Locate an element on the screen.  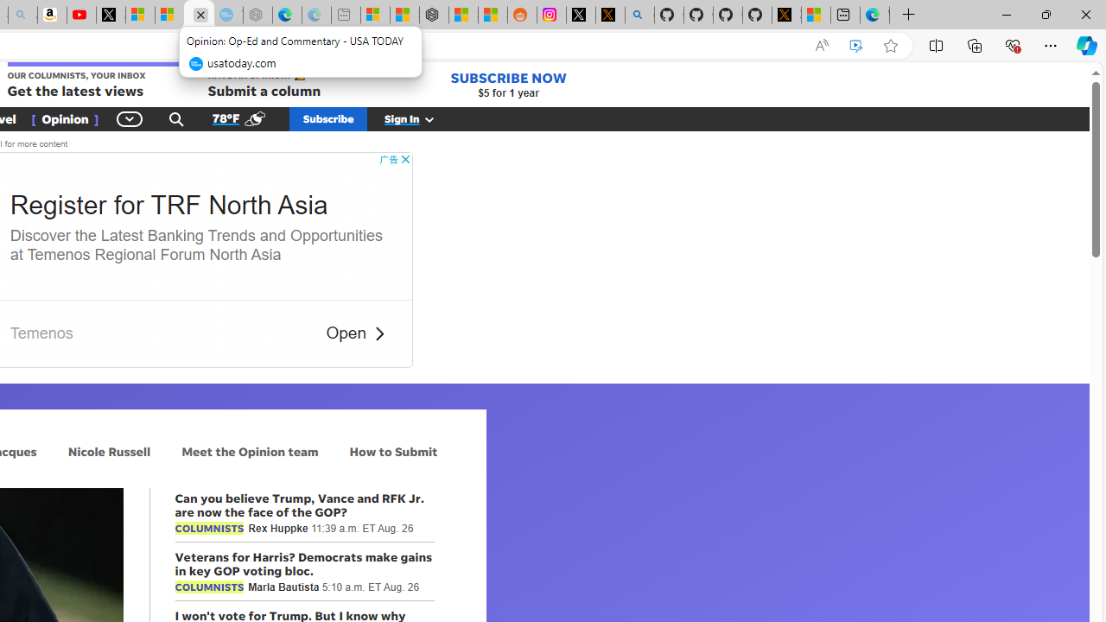
Subscribe is located at coordinates (328, 118).